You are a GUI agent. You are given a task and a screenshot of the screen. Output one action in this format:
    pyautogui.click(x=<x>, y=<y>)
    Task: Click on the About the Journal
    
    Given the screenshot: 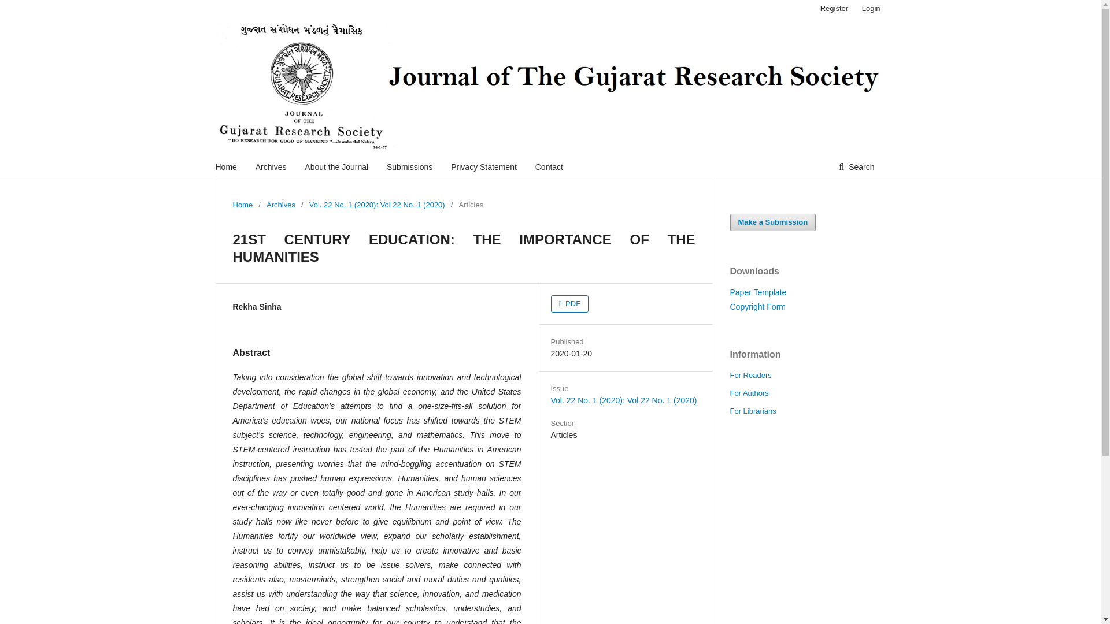 What is the action you would take?
    pyautogui.click(x=336, y=166)
    